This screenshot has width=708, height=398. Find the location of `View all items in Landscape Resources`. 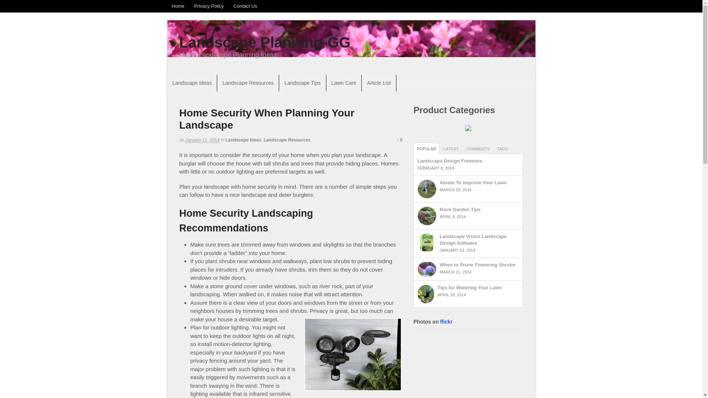

View all items in Landscape Resources is located at coordinates (287, 140).